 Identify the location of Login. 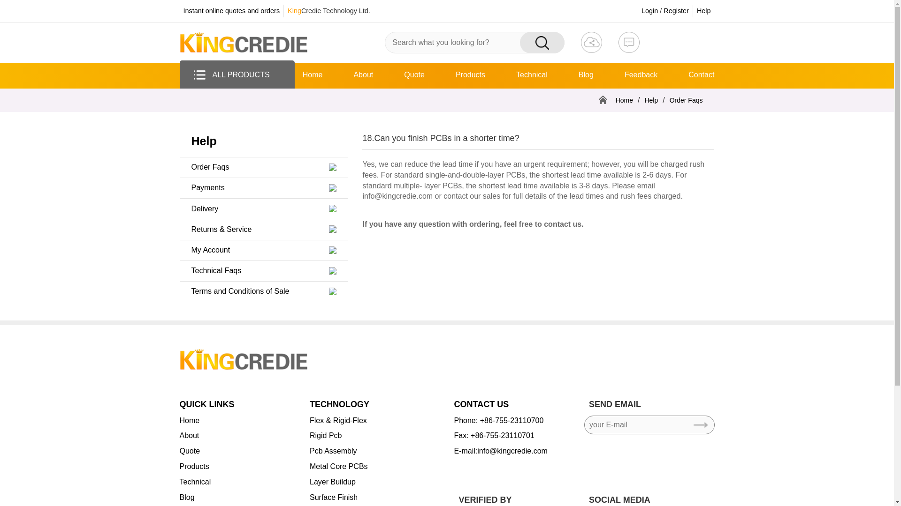
(649, 11).